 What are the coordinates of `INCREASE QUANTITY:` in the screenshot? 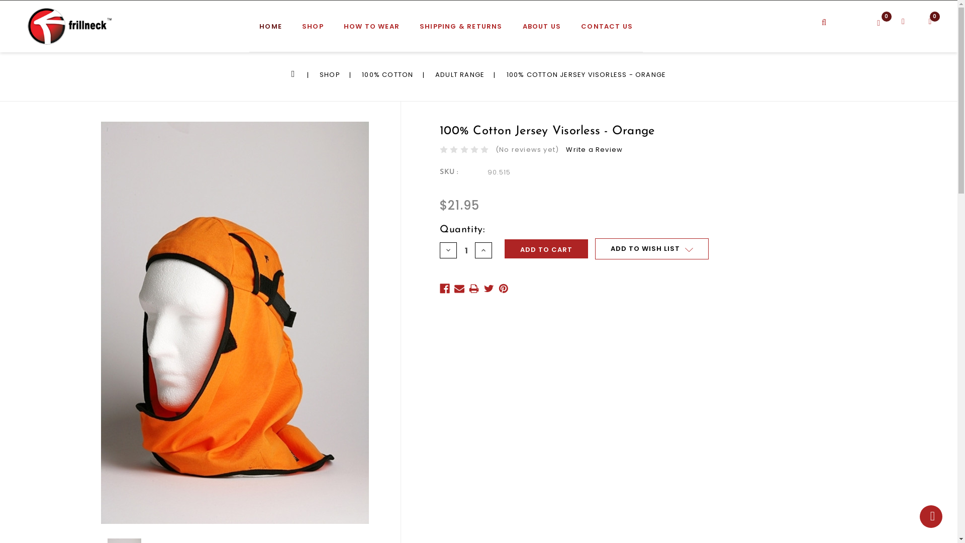 It's located at (484, 250).